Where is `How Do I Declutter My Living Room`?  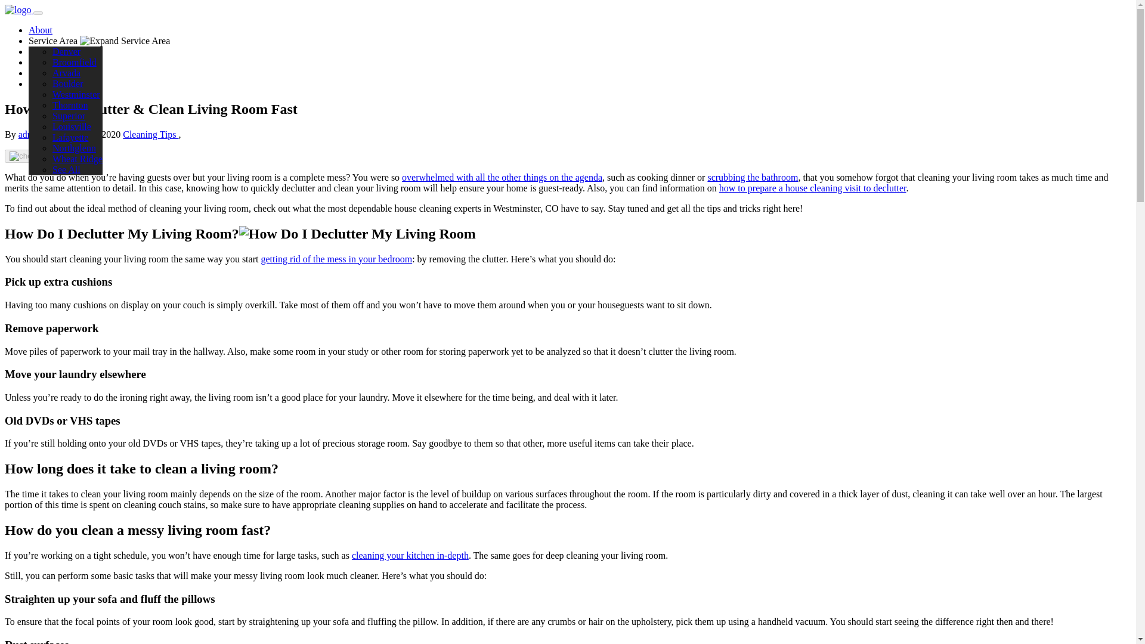 How Do I Declutter My Living Room is located at coordinates (358, 234).